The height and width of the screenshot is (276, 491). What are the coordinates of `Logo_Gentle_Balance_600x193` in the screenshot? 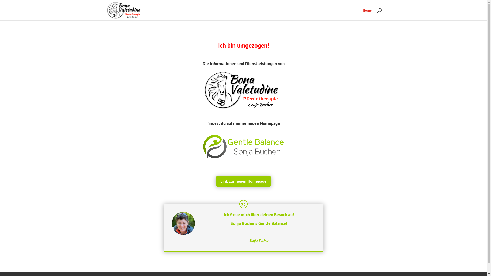 It's located at (243, 148).